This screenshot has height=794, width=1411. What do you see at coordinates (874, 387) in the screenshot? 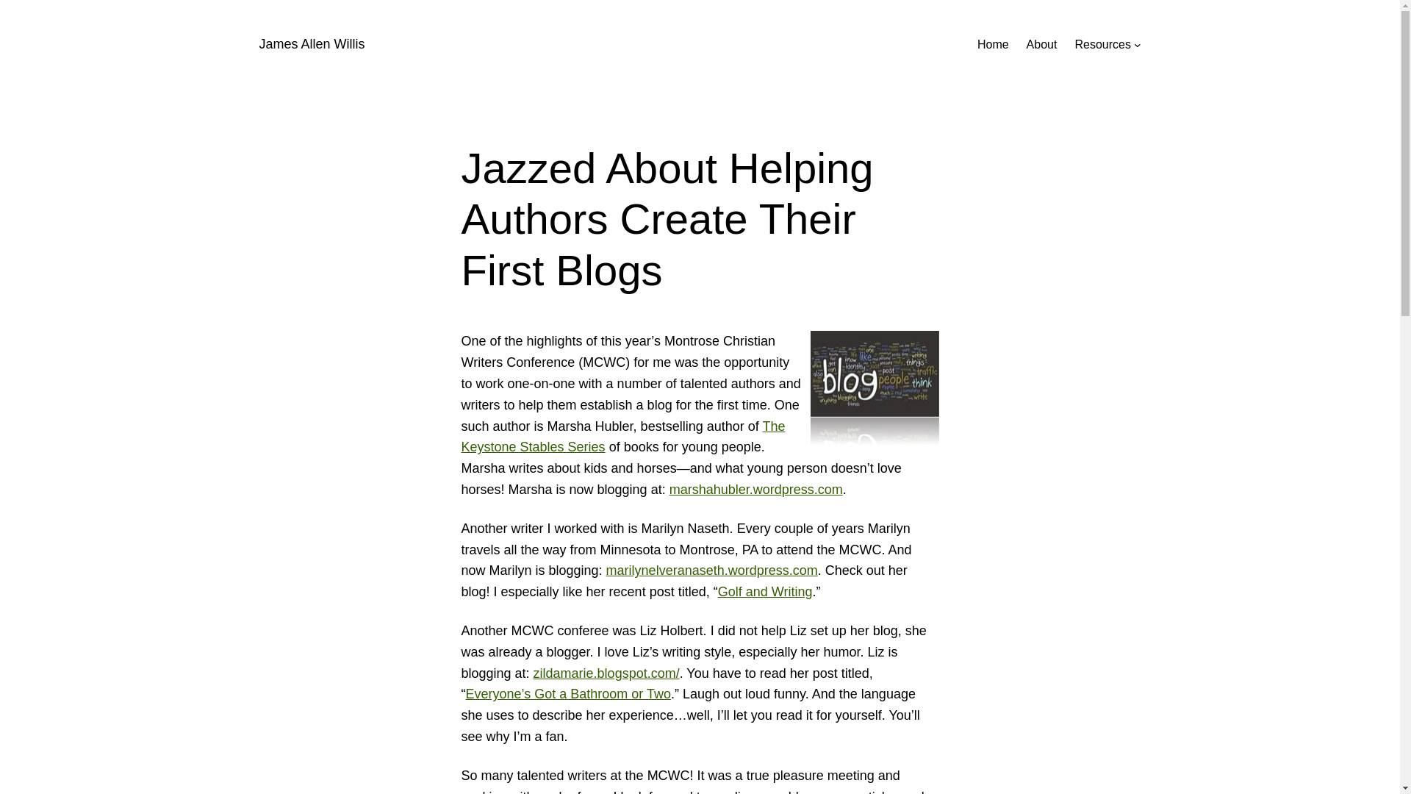
I see `blog` at bounding box center [874, 387].